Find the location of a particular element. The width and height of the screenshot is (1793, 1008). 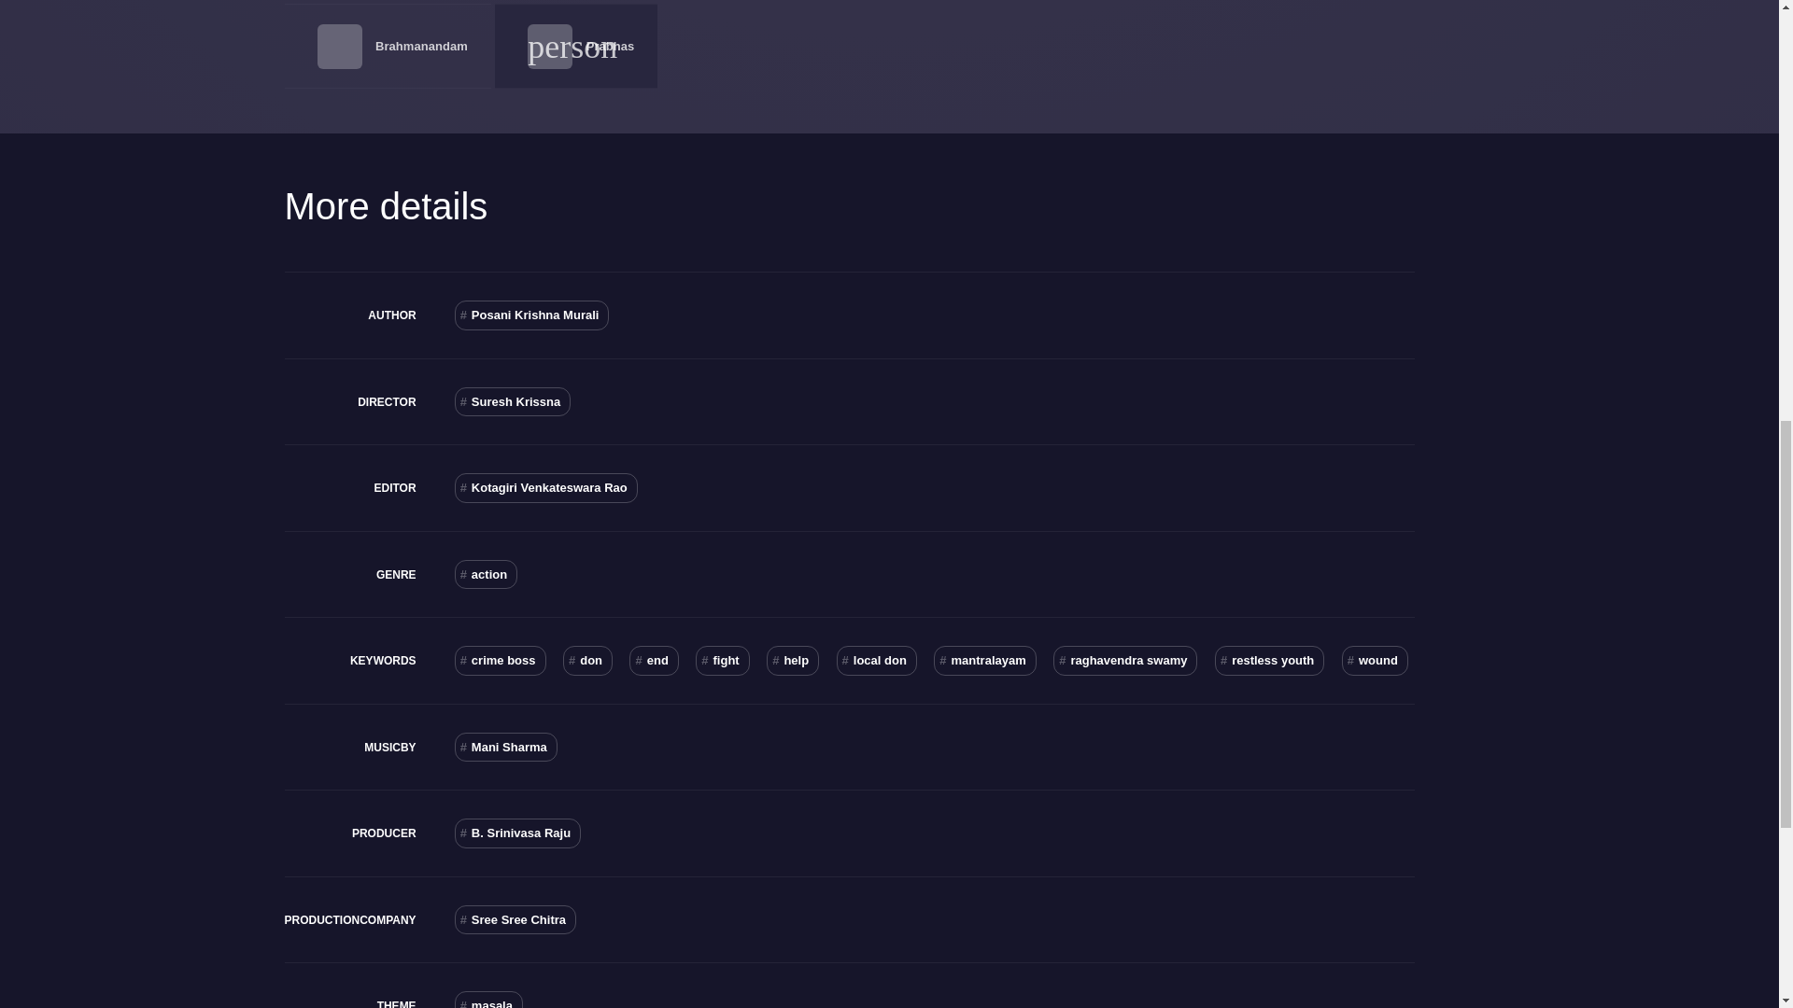

crime boss is located at coordinates (501, 661).